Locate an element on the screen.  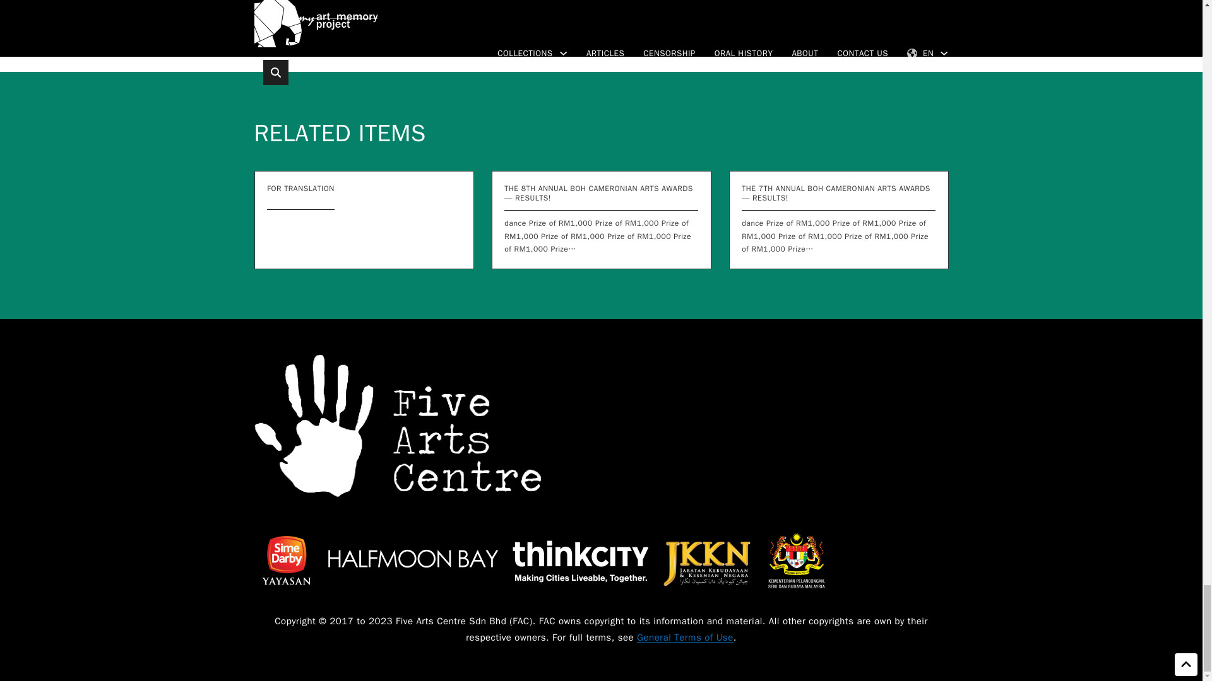
W!ld Rice is located at coordinates (458, 28).